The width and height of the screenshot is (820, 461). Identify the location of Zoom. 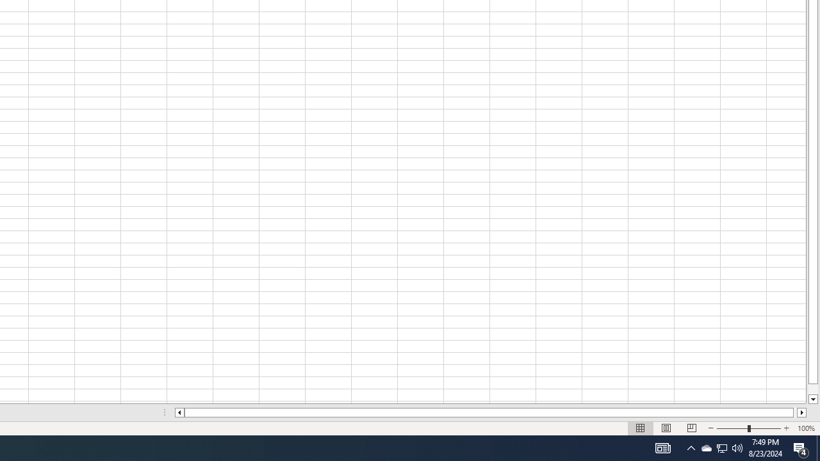
(818, 448).